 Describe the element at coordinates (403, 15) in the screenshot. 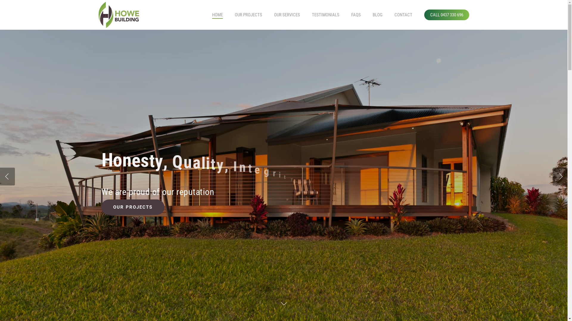

I see `CONTACT` at that location.